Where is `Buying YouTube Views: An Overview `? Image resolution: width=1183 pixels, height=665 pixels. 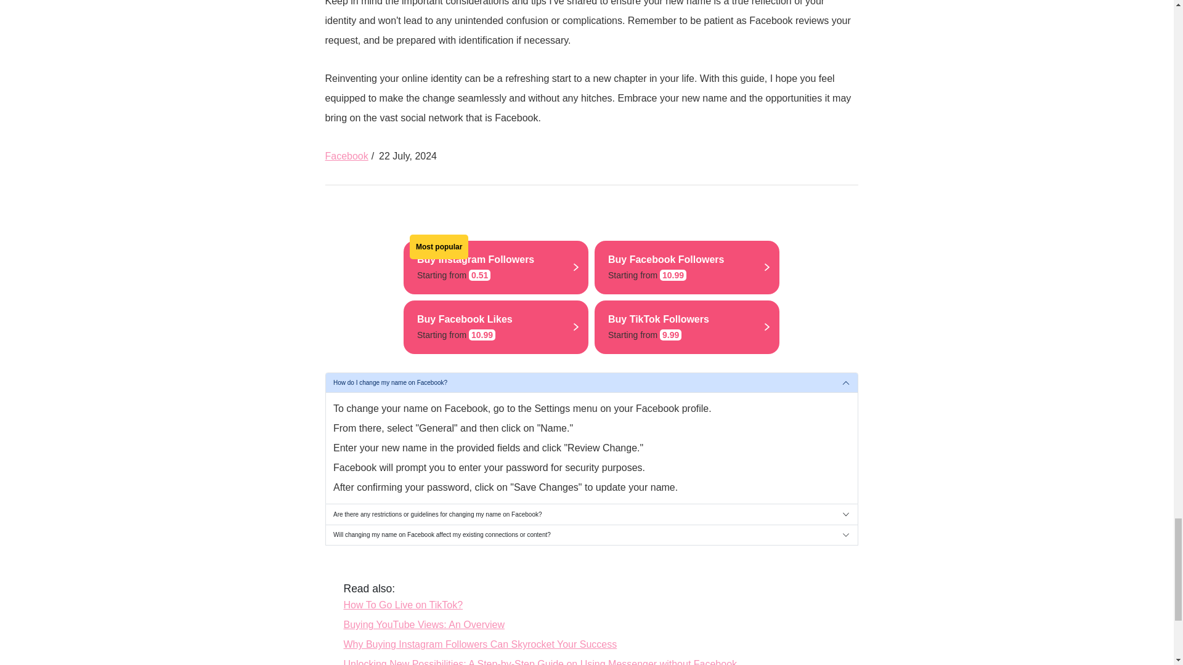
Buying YouTube Views: An Overview  is located at coordinates (687, 267).